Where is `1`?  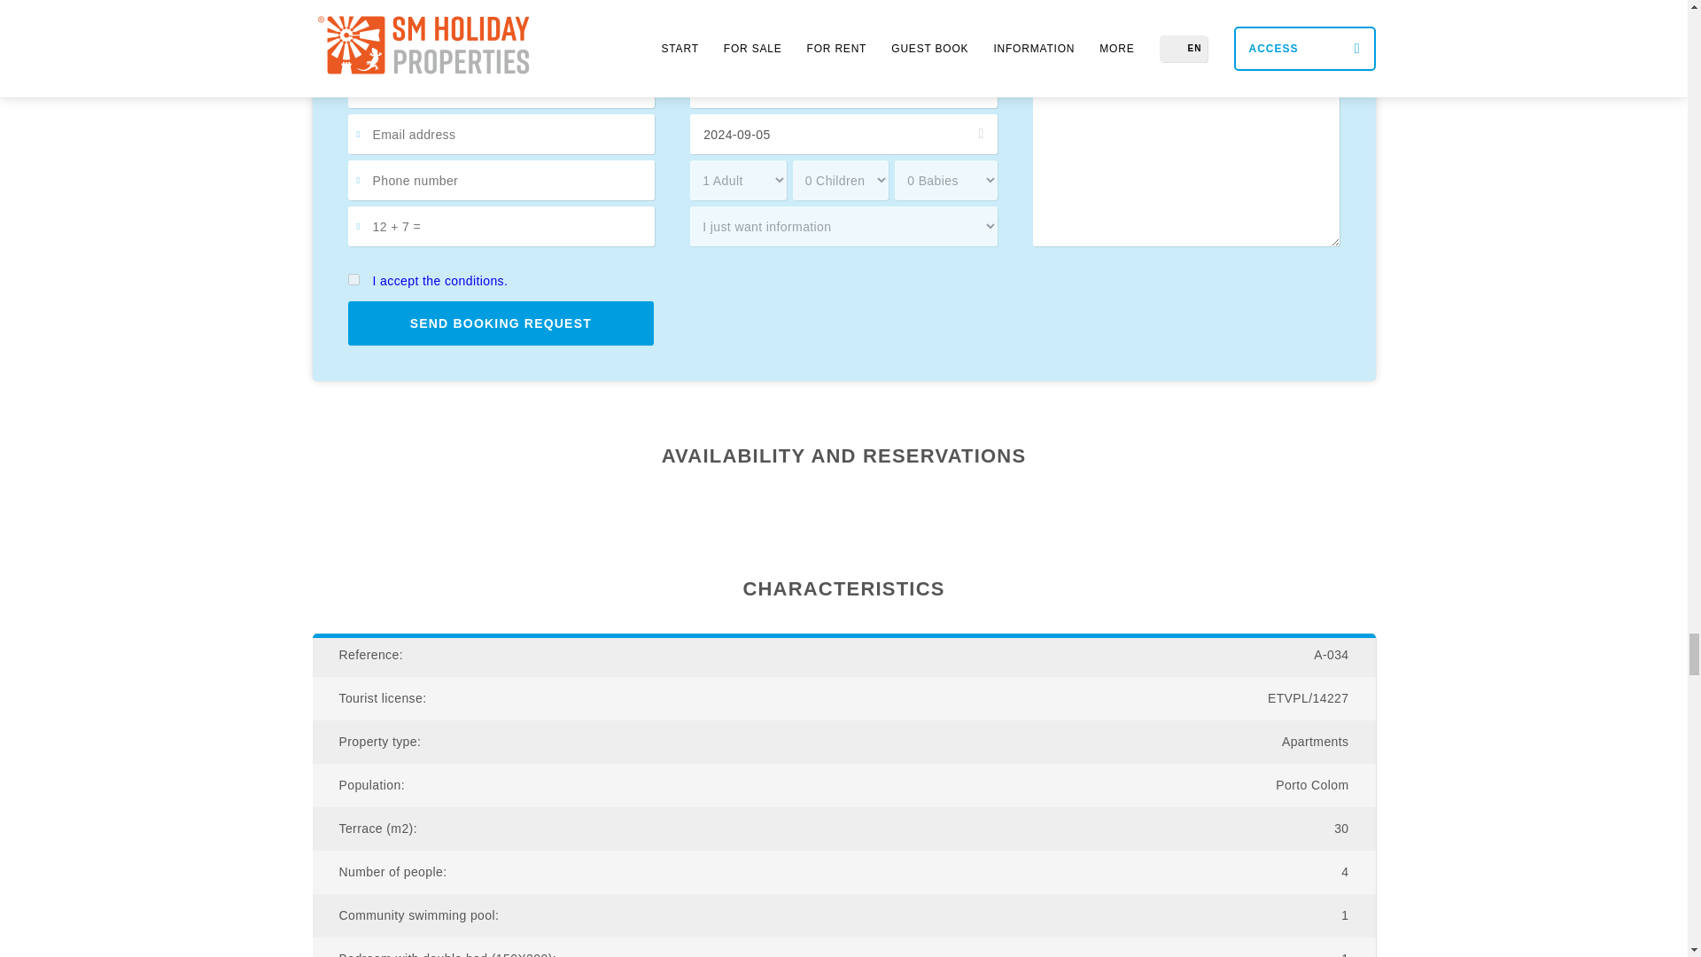 1 is located at coordinates (353, 278).